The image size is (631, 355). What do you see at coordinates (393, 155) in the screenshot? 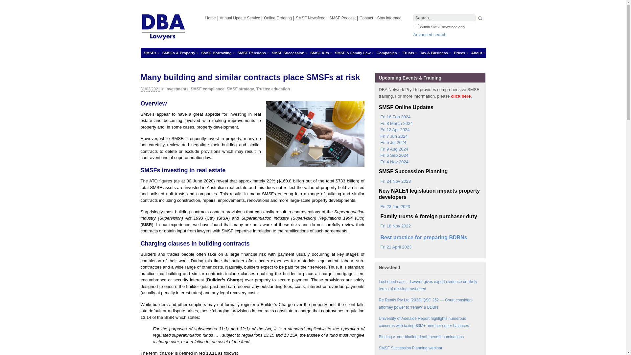
I see `Fri 6 Sep 2024` at bounding box center [393, 155].